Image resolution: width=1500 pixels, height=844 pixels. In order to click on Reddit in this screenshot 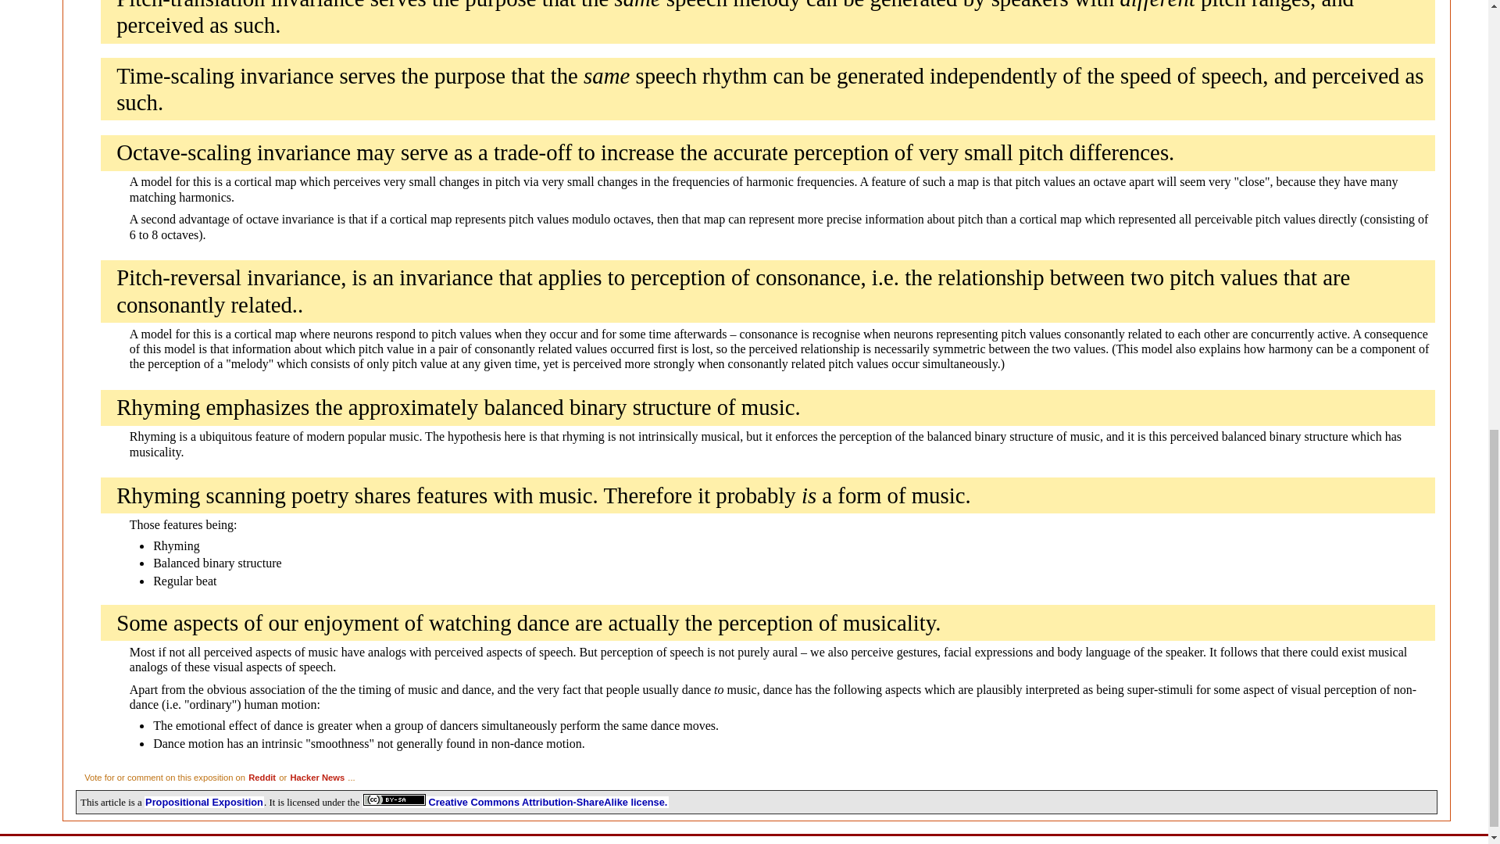, I will do `click(261, 778)`.